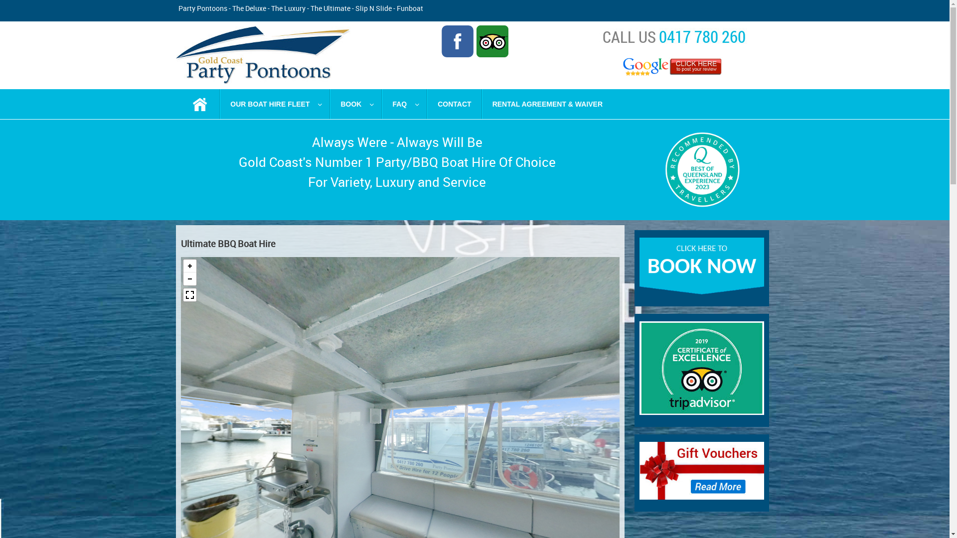 Image resolution: width=957 pixels, height=538 pixels. Describe the element at coordinates (249, 8) in the screenshot. I see `The Deluxe` at that location.